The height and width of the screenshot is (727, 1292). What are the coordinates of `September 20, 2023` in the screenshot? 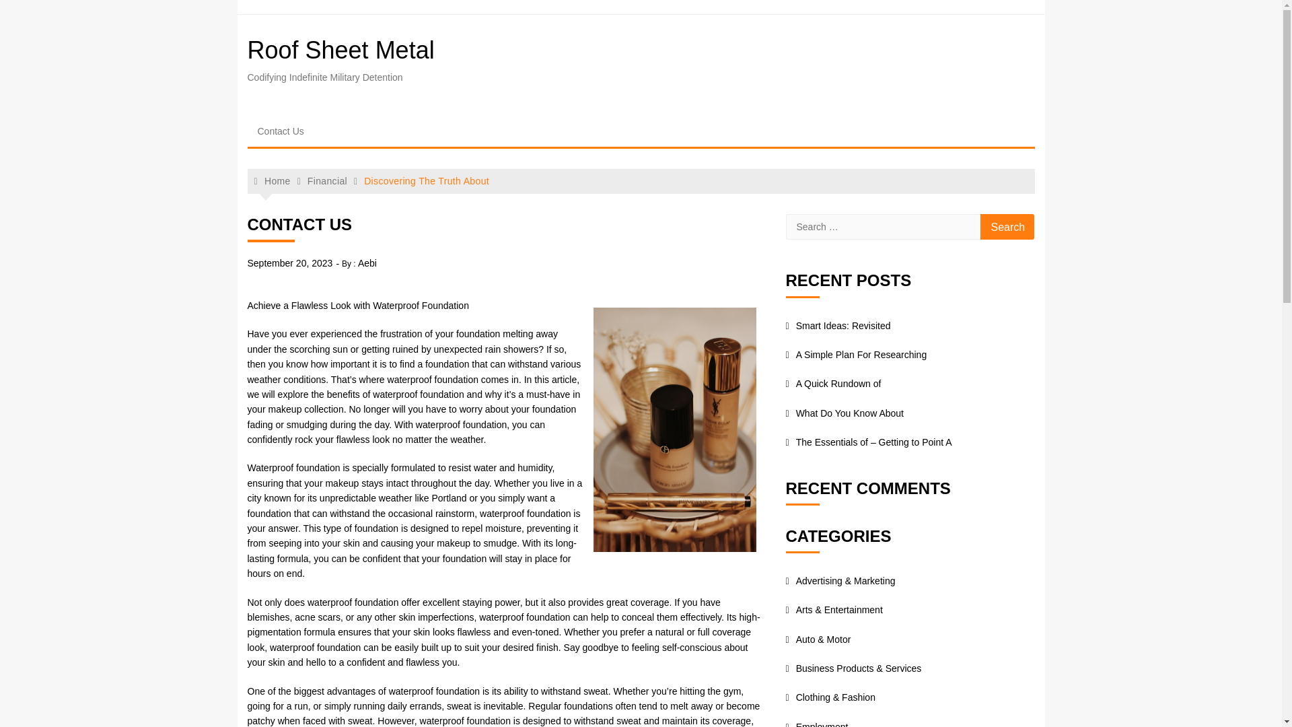 It's located at (291, 263).